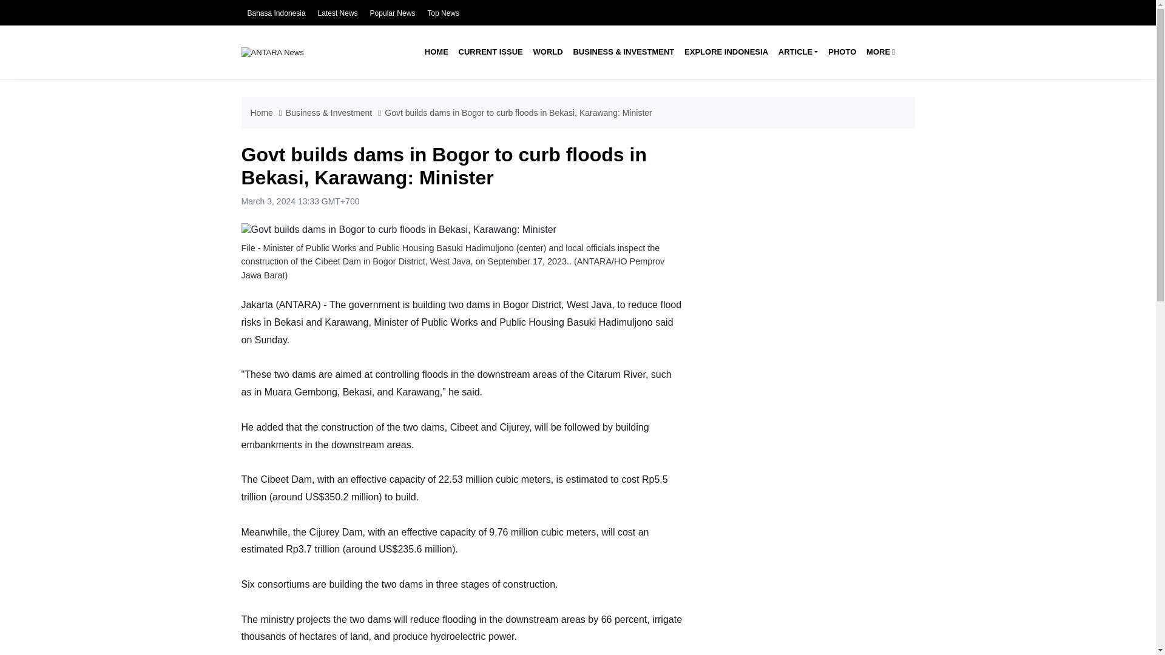 Image resolution: width=1165 pixels, height=655 pixels. What do you see at coordinates (797, 52) in the screenshot?
I see `Article` at bounding box center [797, 52].